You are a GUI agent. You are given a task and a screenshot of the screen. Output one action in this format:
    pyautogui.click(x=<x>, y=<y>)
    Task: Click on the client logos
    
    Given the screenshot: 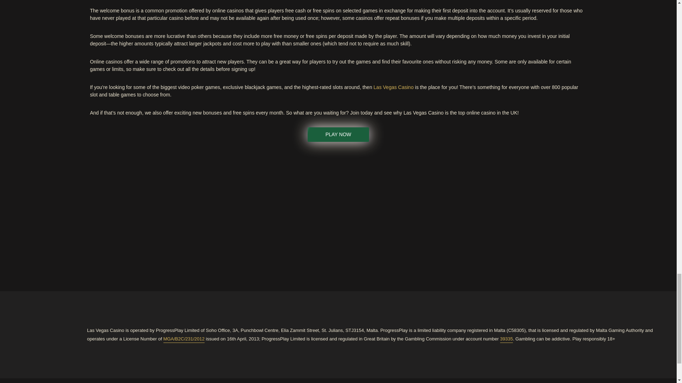 What is the action you would take?
    pyautogui.click(x=399, y=213)
    